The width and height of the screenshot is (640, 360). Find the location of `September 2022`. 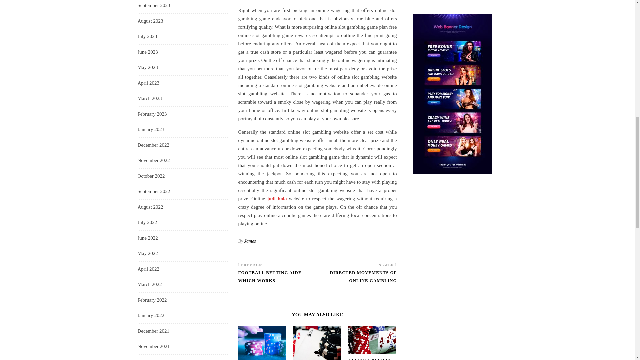

September 2022 is located at coordinates (154, 191).